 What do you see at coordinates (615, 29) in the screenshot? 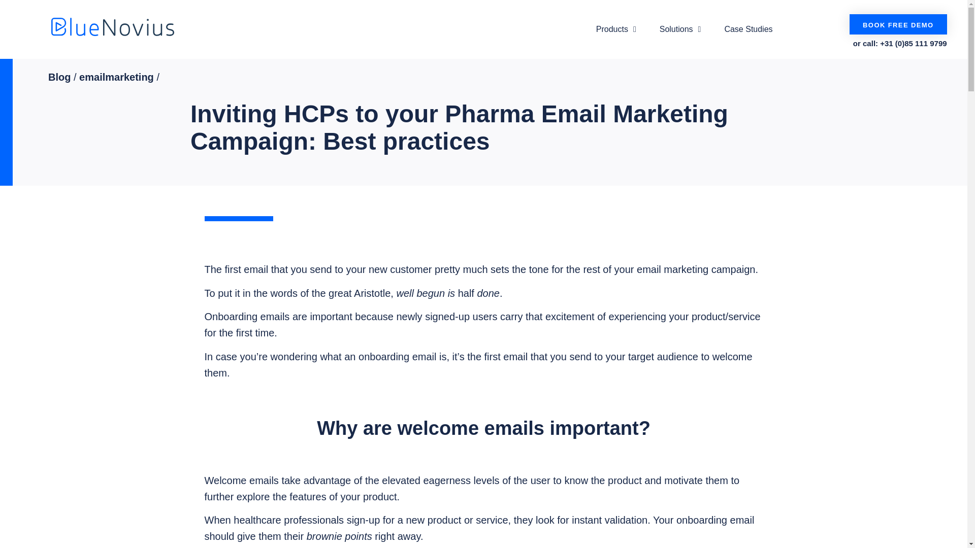
I see `Products` at bounding box center [615, 29].